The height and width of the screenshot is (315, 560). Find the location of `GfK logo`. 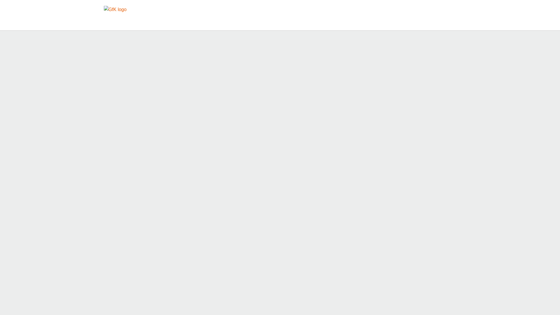

GfK logo is located at coordinates (115, 11).